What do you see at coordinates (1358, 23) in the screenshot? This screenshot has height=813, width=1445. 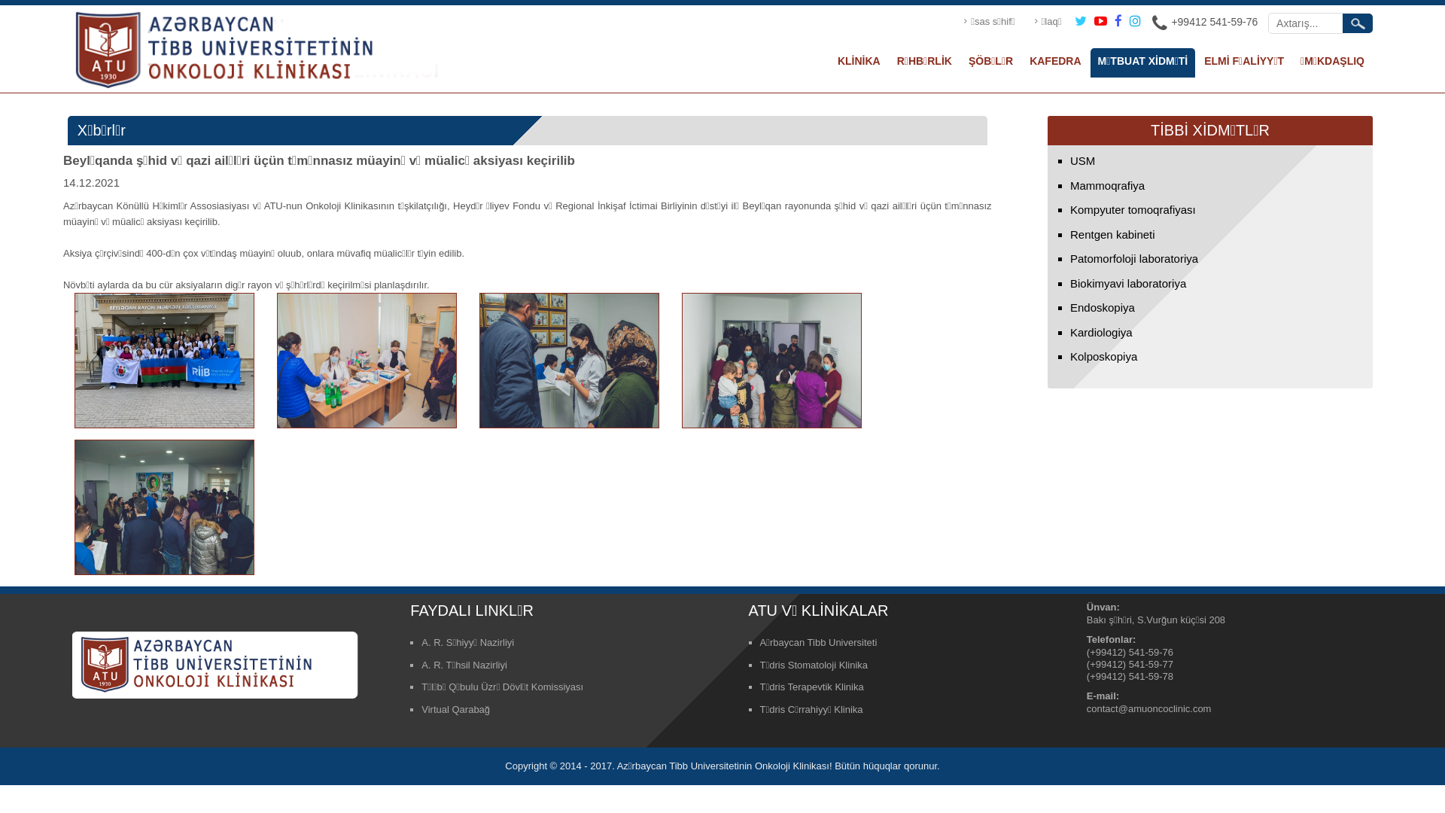 I see `Search` at bounding box center [1358, 23].